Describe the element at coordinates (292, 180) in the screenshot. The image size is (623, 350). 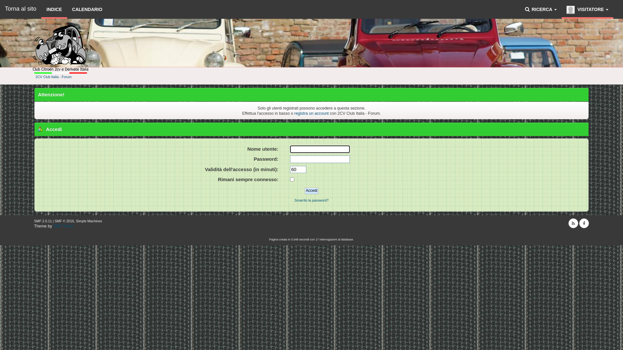
I see `on` at that location.